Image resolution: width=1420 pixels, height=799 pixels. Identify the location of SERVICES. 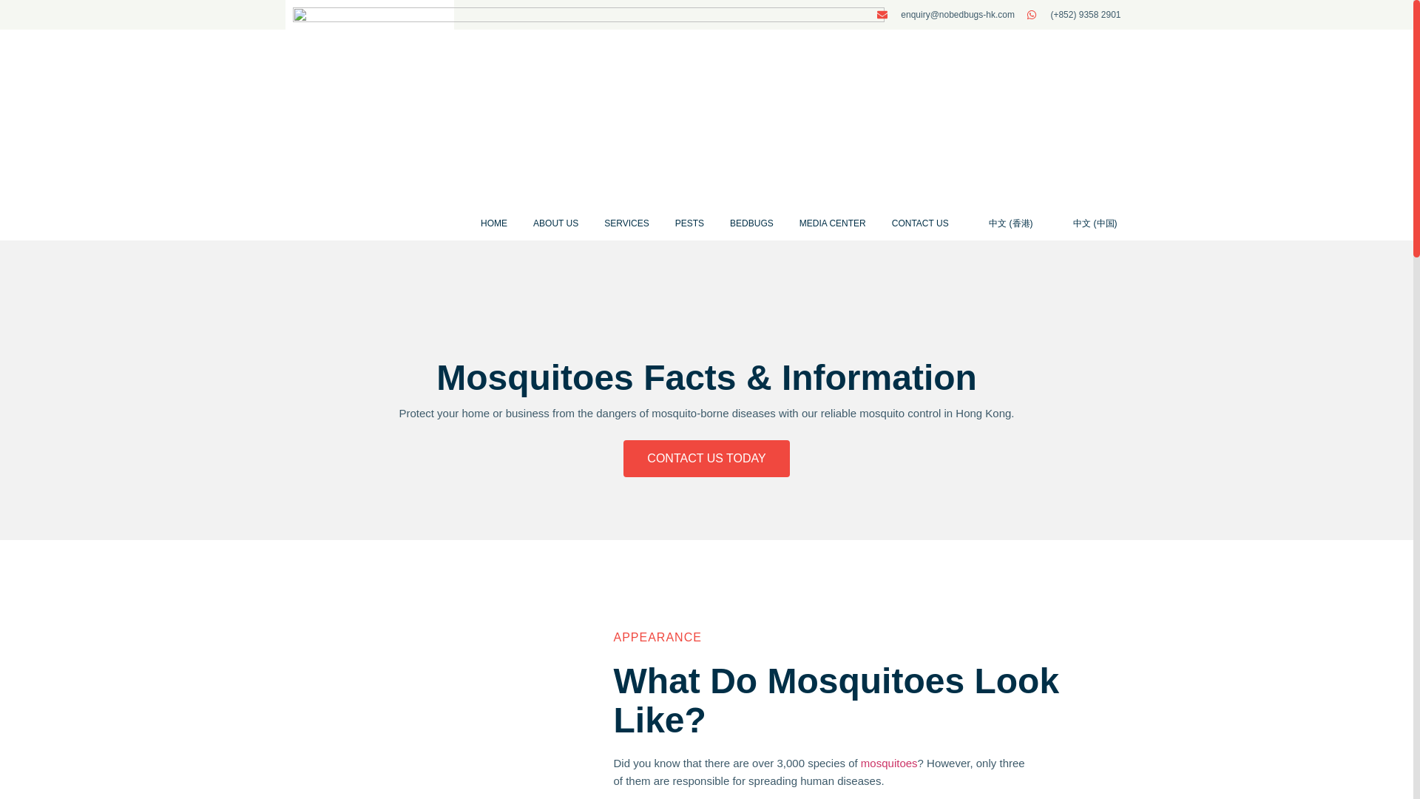
(626, 223).